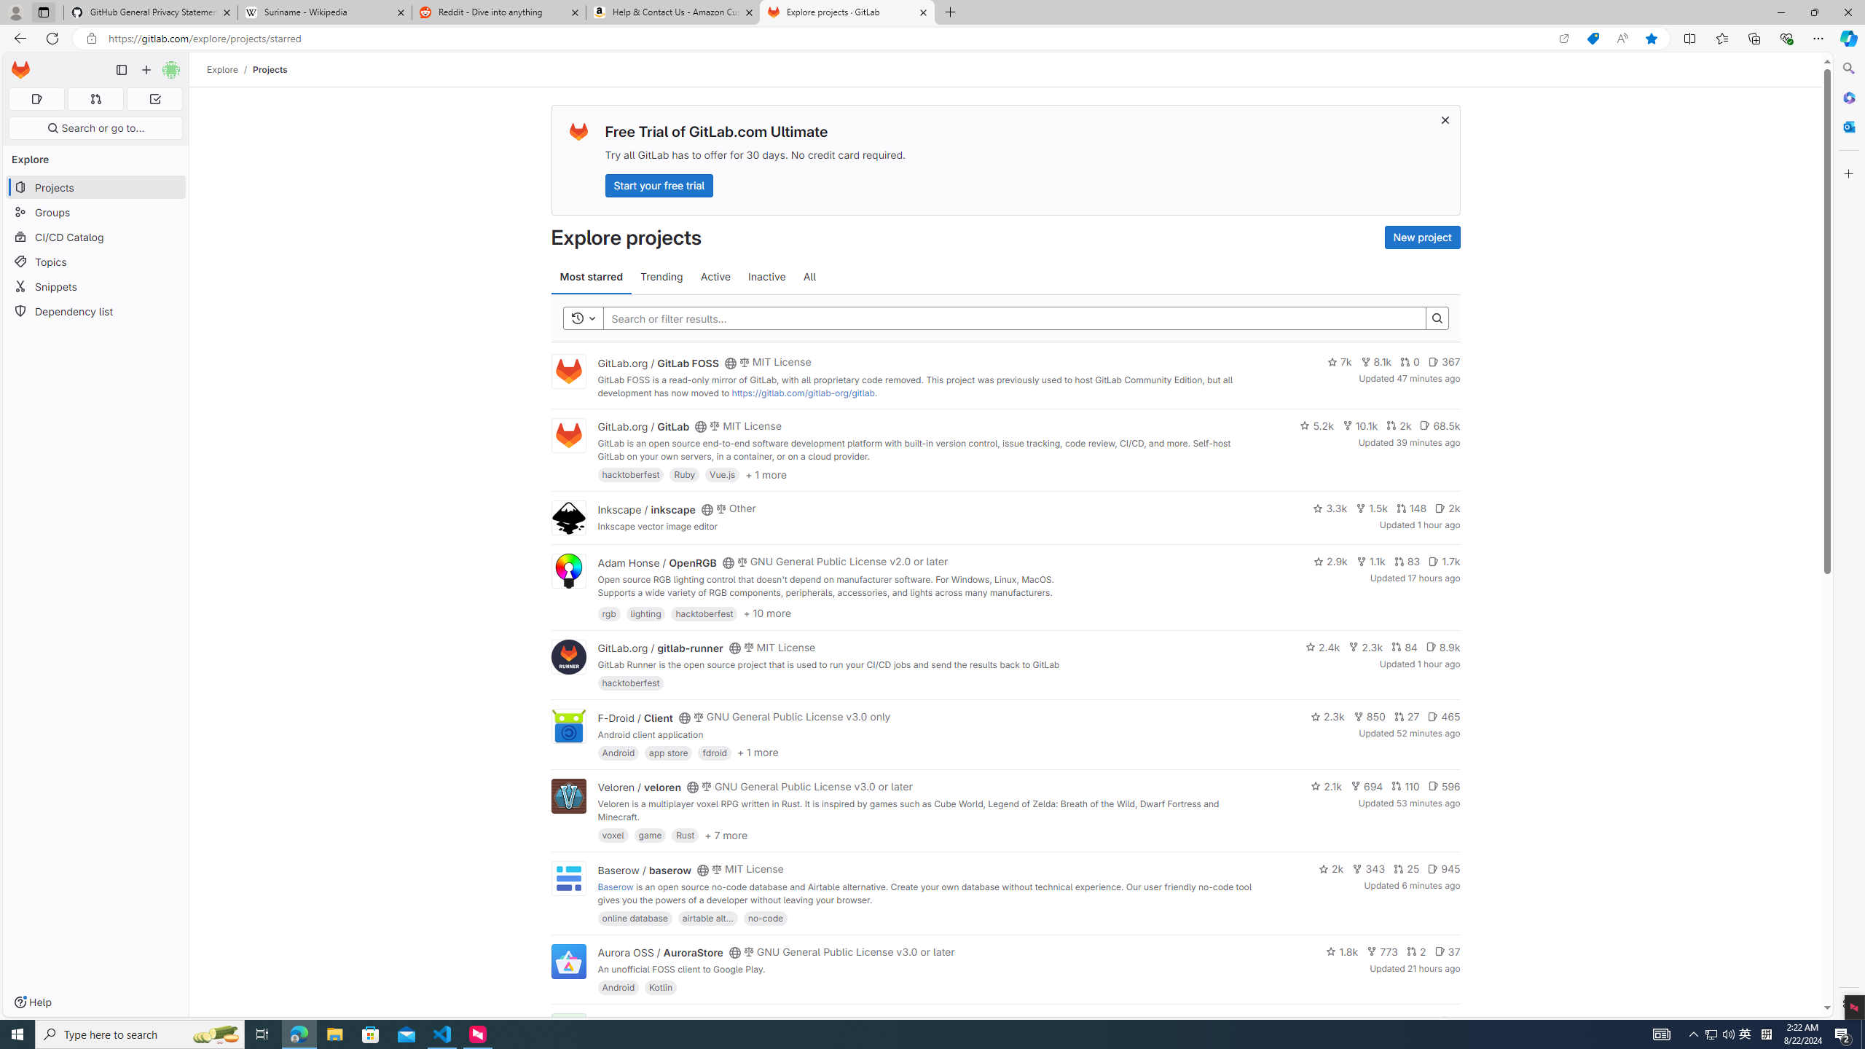 This screenshot has width=1865, height=1049. What do you see at coordinates (660, 953) in the screenshot?
I see `Aurora OSS / AuroraStore` at bounding box center [660, 953].